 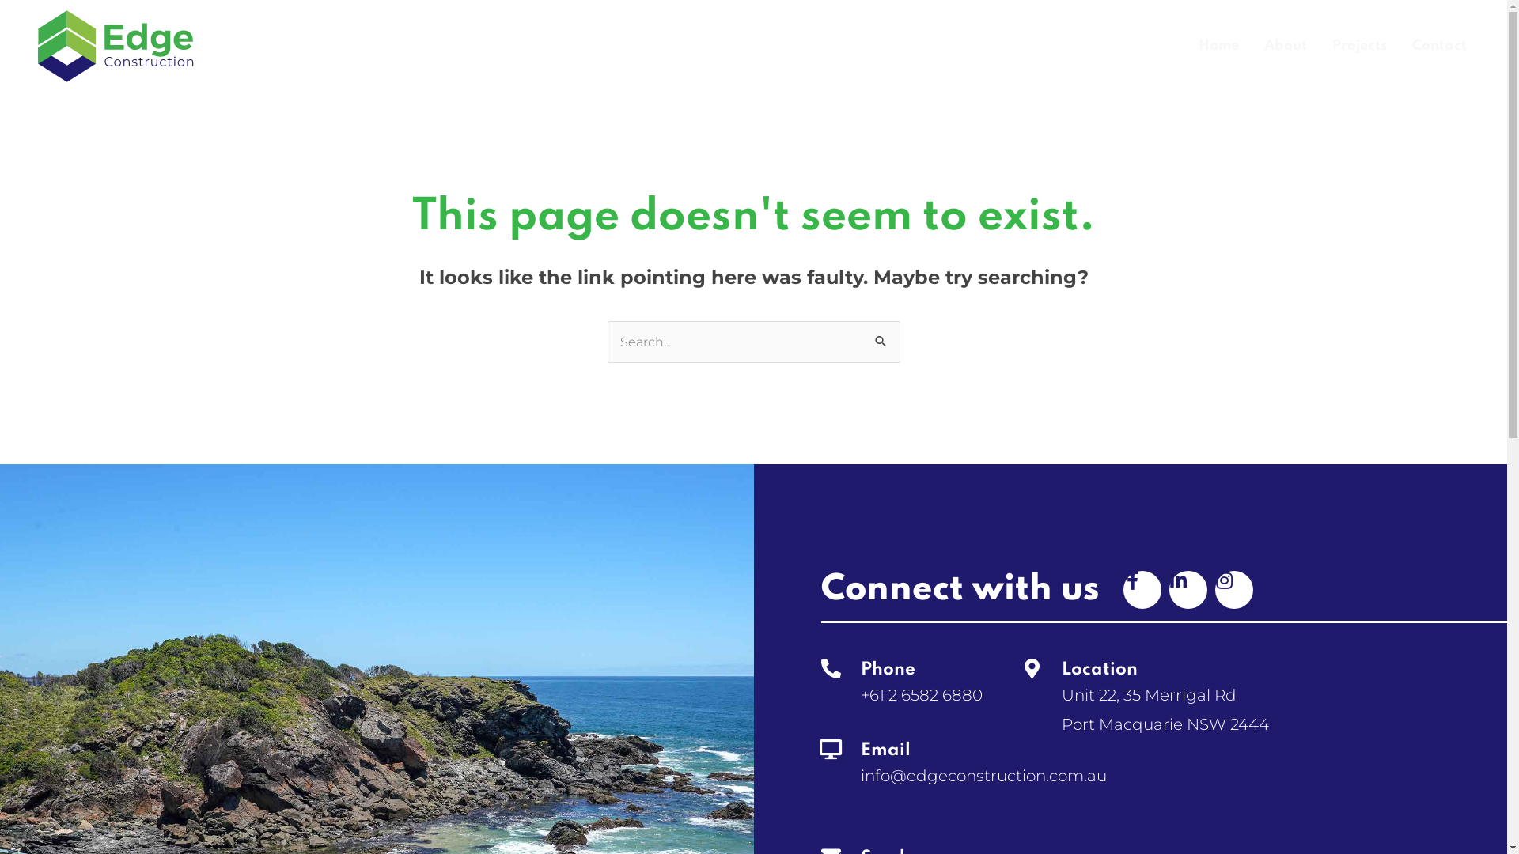 I want to click on Instagram, so click(x=1234, y=590).